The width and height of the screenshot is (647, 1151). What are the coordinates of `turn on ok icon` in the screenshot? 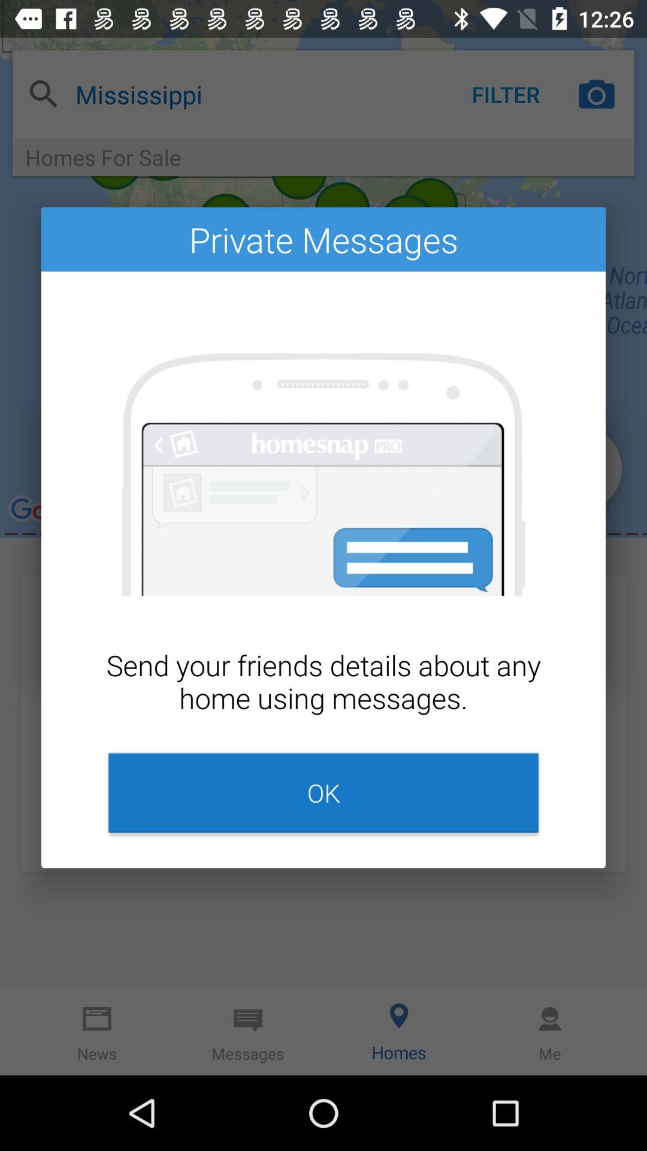 It's located at (323, 793).